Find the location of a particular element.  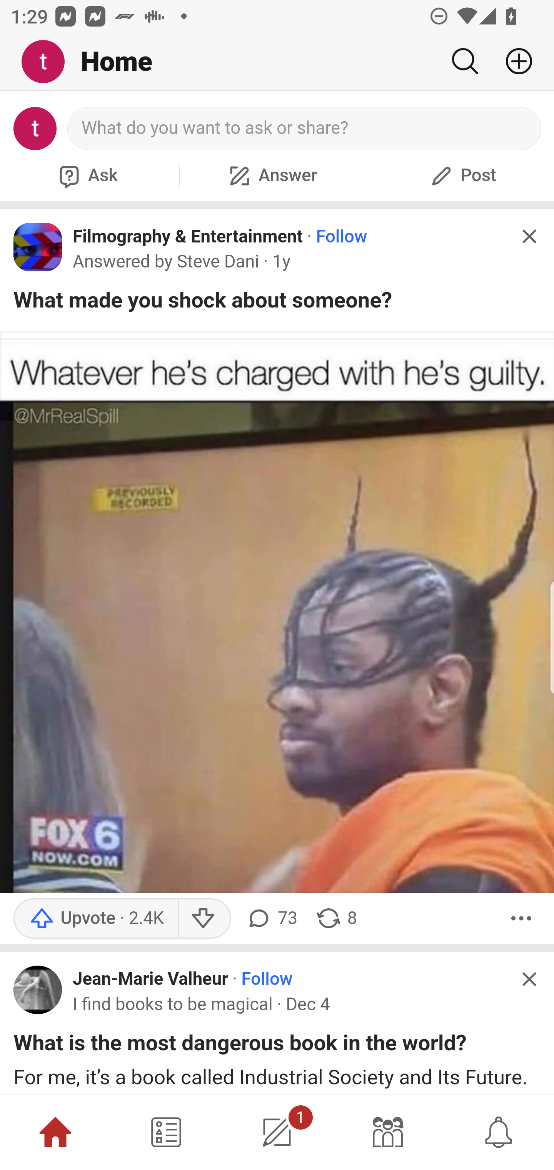

Follow is located at coordinates (267, 980).